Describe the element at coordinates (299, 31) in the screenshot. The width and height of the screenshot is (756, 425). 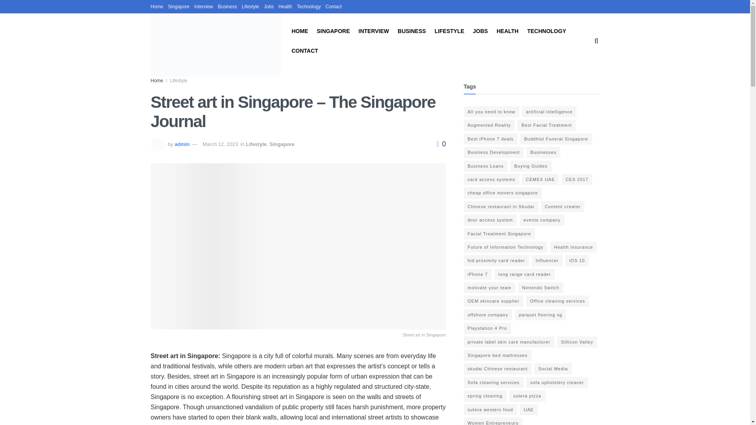
I see `HOME` at that location.